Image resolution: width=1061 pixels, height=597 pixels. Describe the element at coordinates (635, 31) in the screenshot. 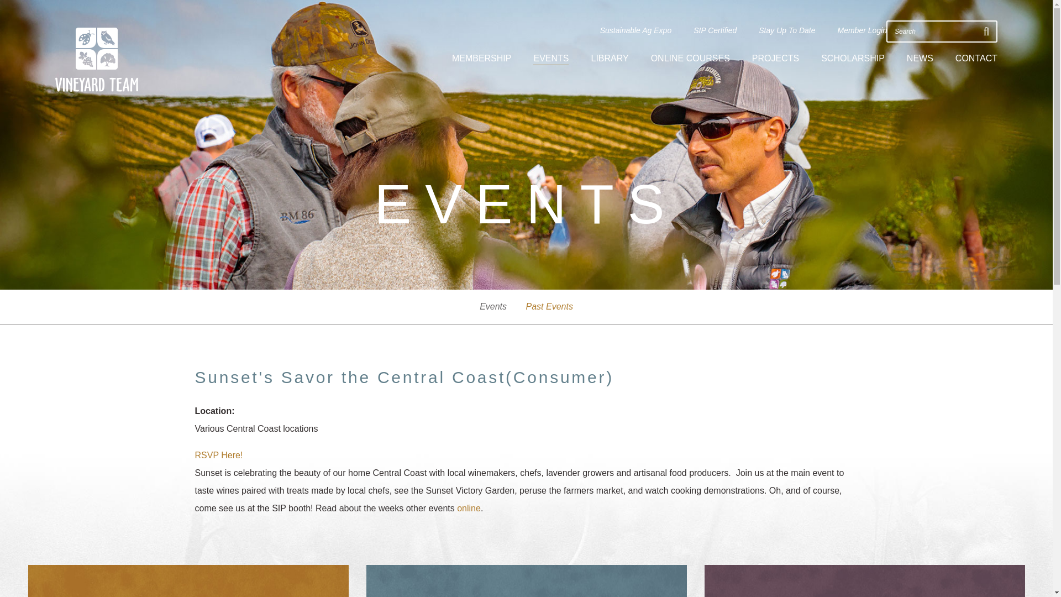

I see `Sustainable Ag Expo` at that location.